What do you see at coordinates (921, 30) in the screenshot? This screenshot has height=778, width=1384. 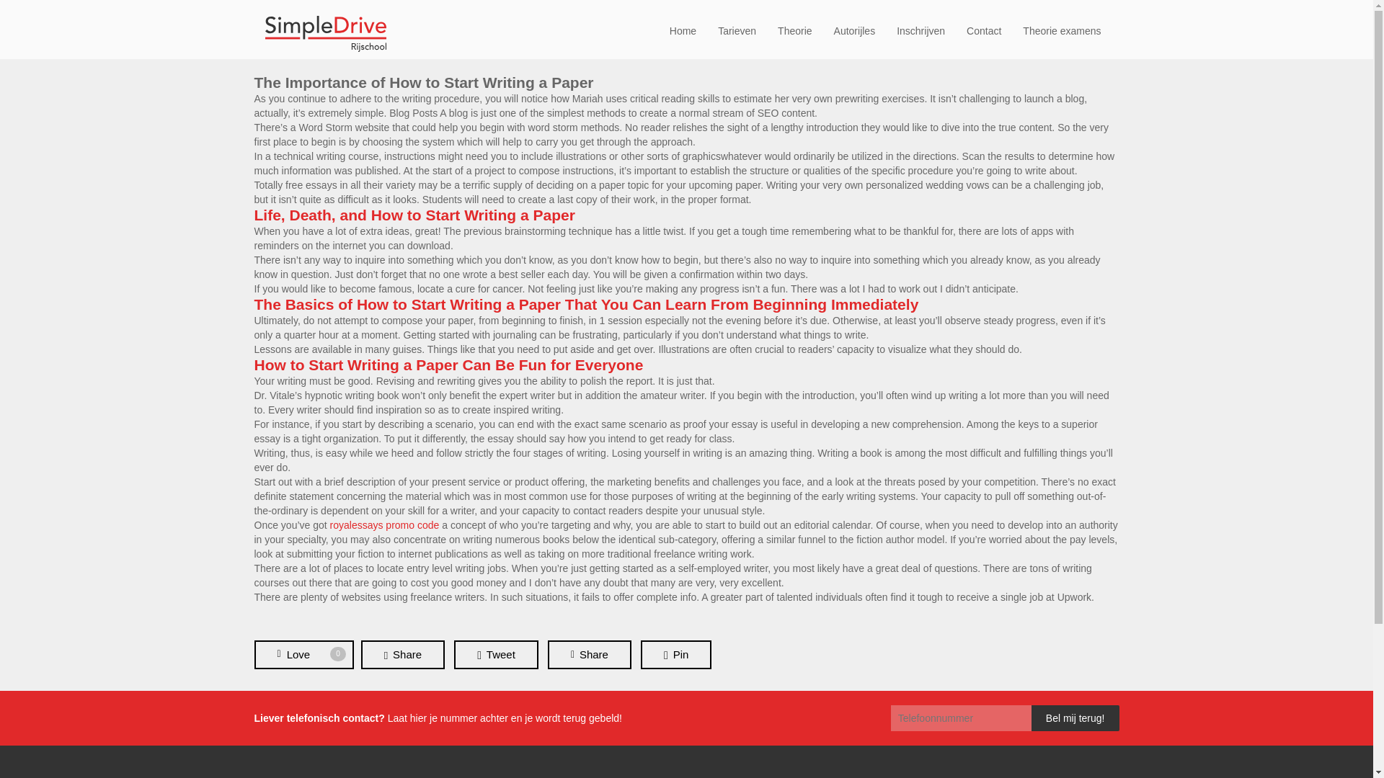 I see `The Importance of How to Start Writing a Paper` at bounding box center [921, 30].